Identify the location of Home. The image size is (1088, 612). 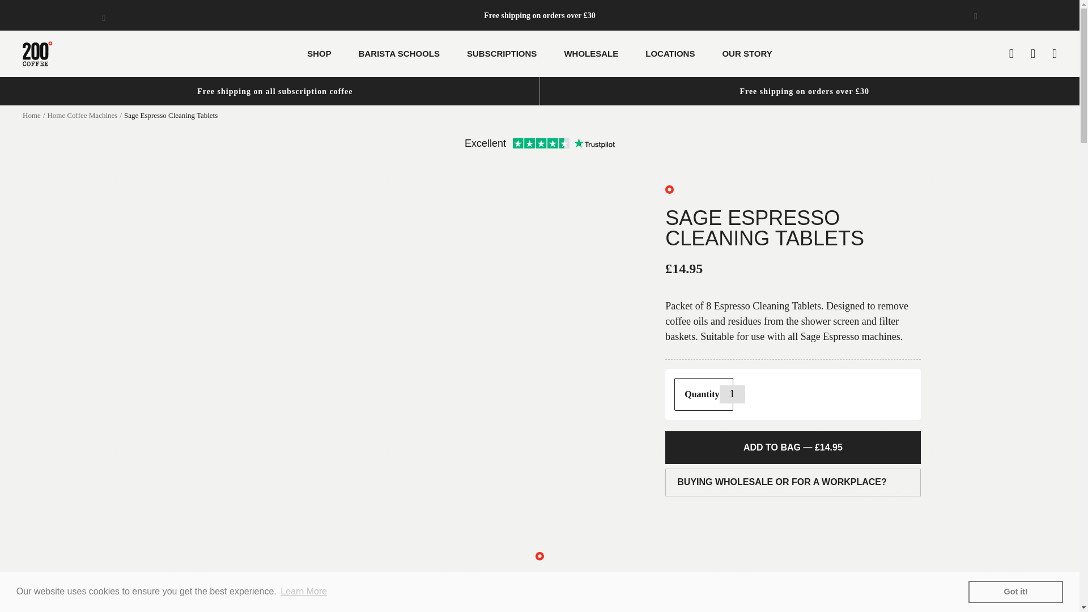
(32, 114).